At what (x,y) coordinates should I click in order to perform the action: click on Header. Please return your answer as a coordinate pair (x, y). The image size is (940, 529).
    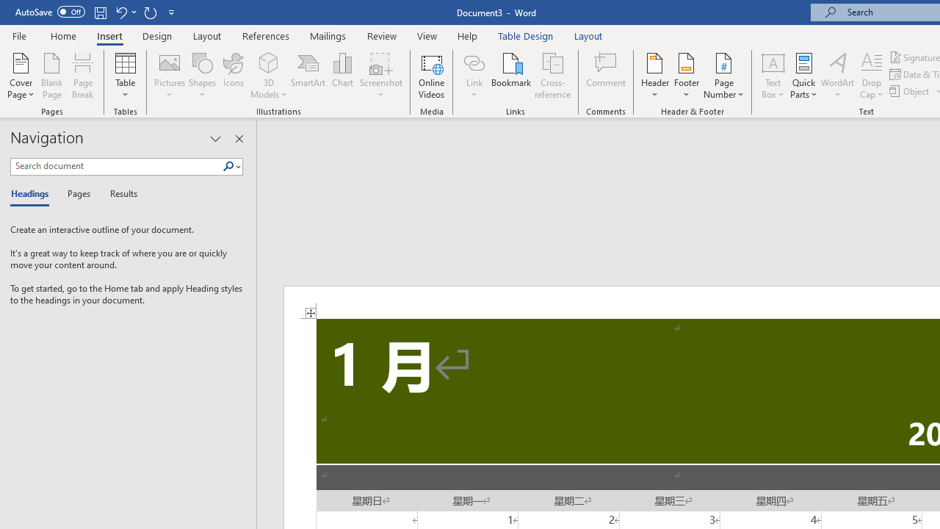
    Looking at the image, I should click on (655, 75).